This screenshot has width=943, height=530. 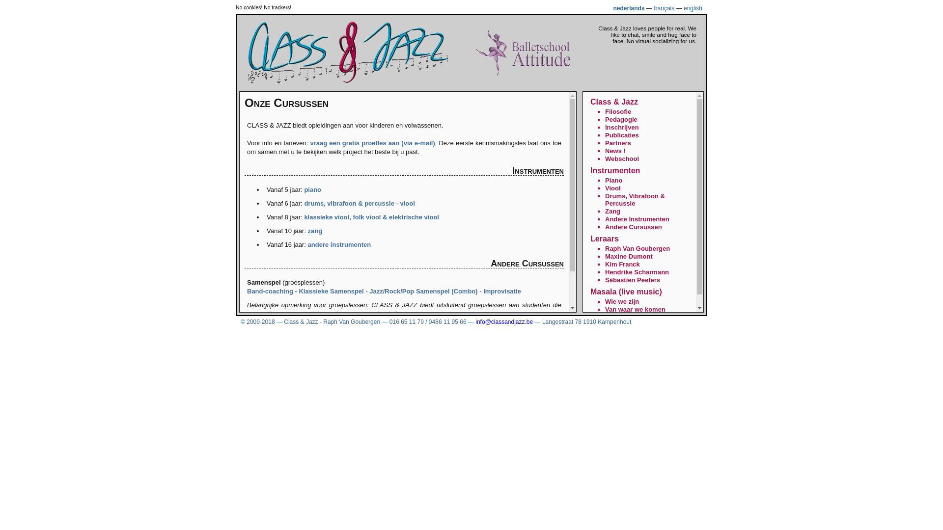 What do you see at coordinates (693, 8) in the screenshot?
I see `english` at bounding box center [693, 8].